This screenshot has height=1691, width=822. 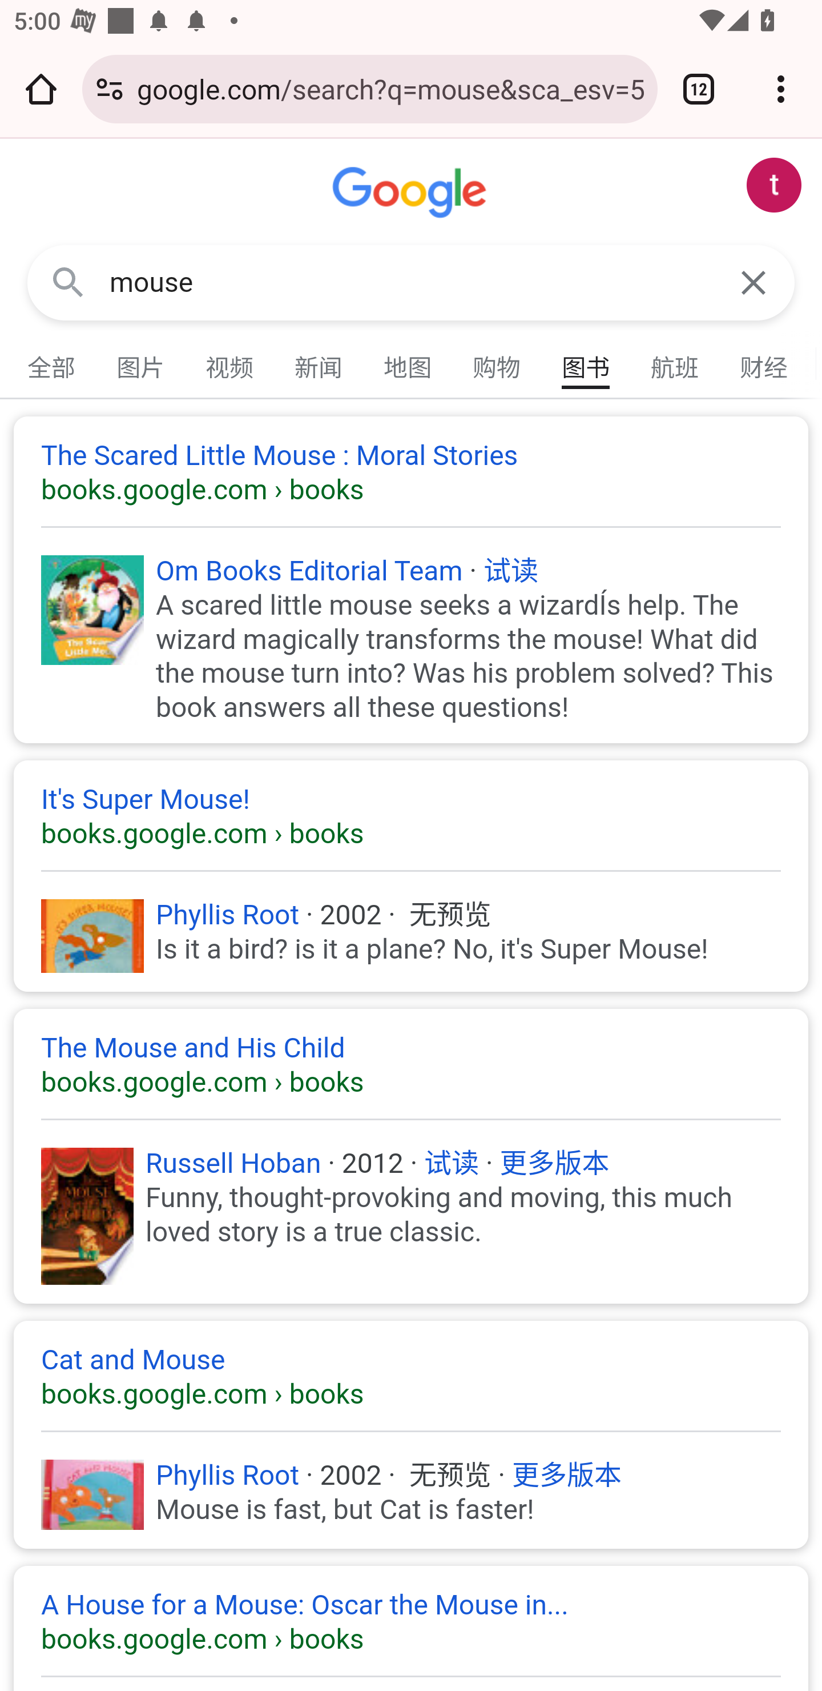 I want to click on It's Super Mouse!, so click(x=411, y=817).